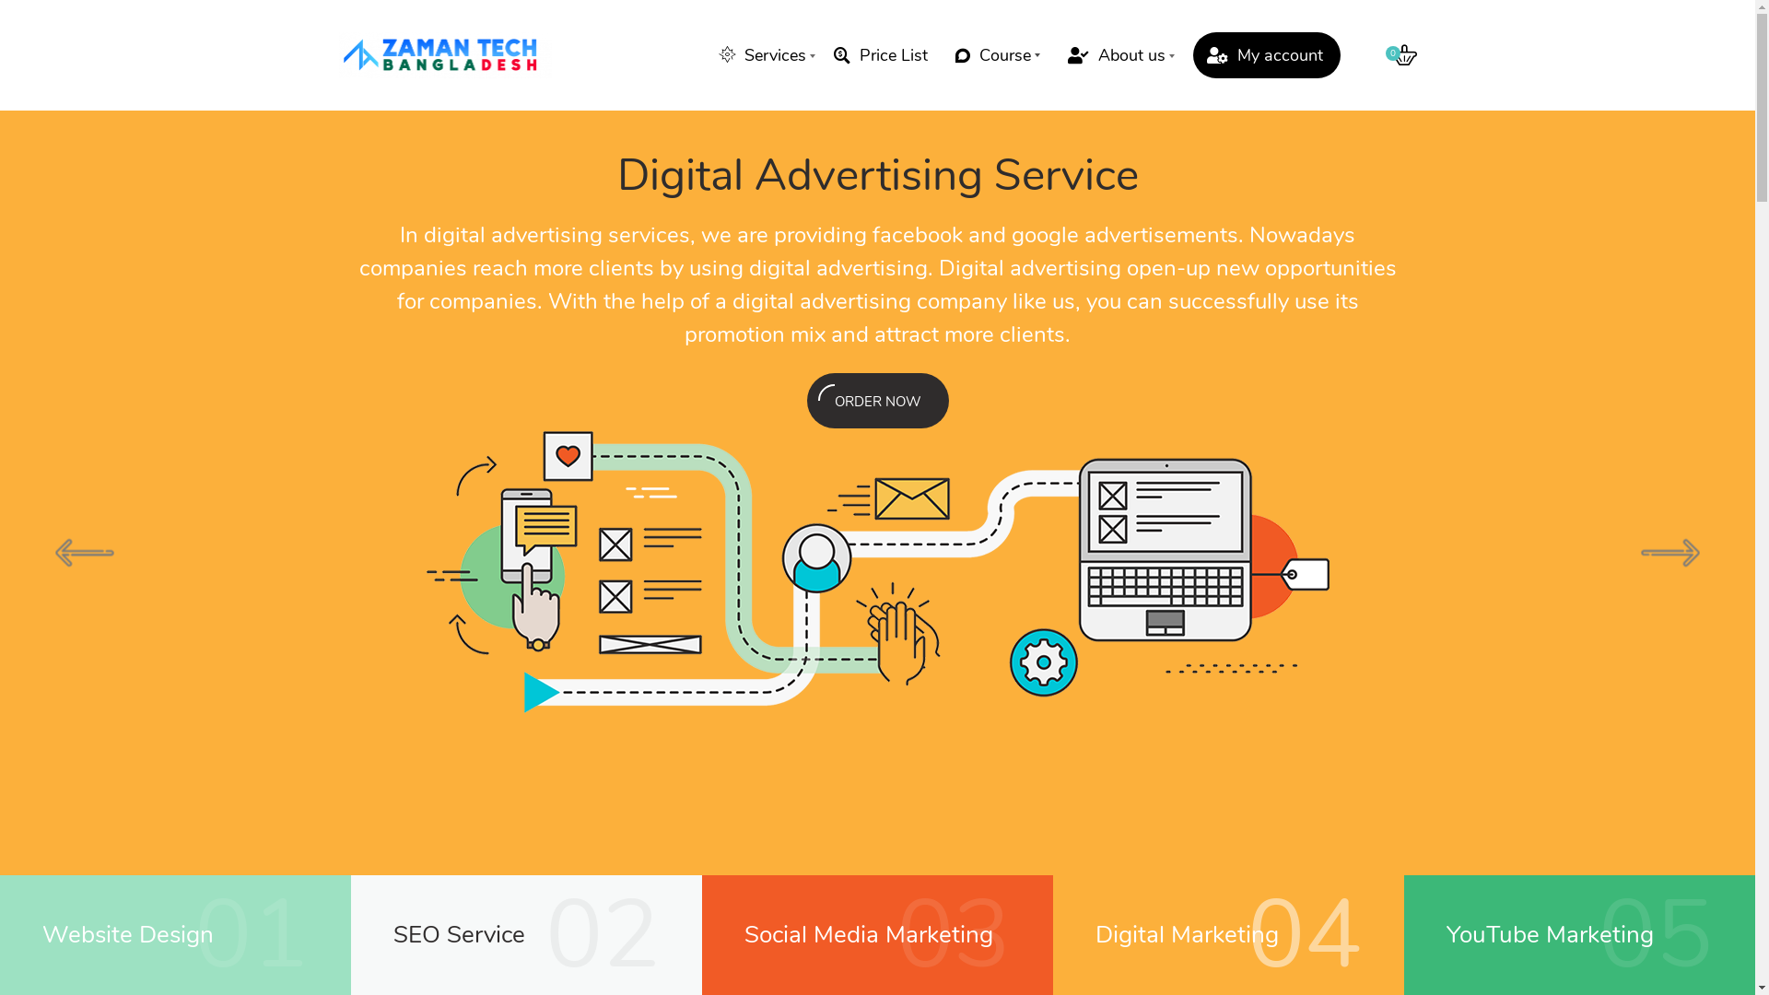 Image resolution: width=1769 pixels, height=995 pixels. What do you see at coordinates (959, 665) in the screenshot?
I see `Facebook Marketing` at bounding box center [959, 665].